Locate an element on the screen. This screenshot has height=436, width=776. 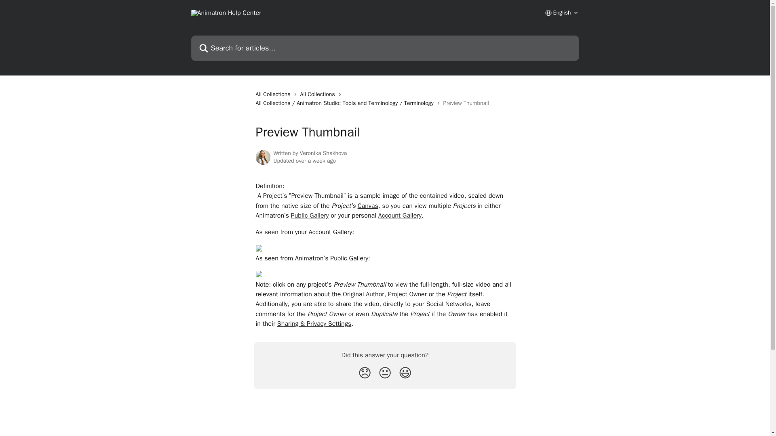
Original Author is located at coordinates (363, 294).